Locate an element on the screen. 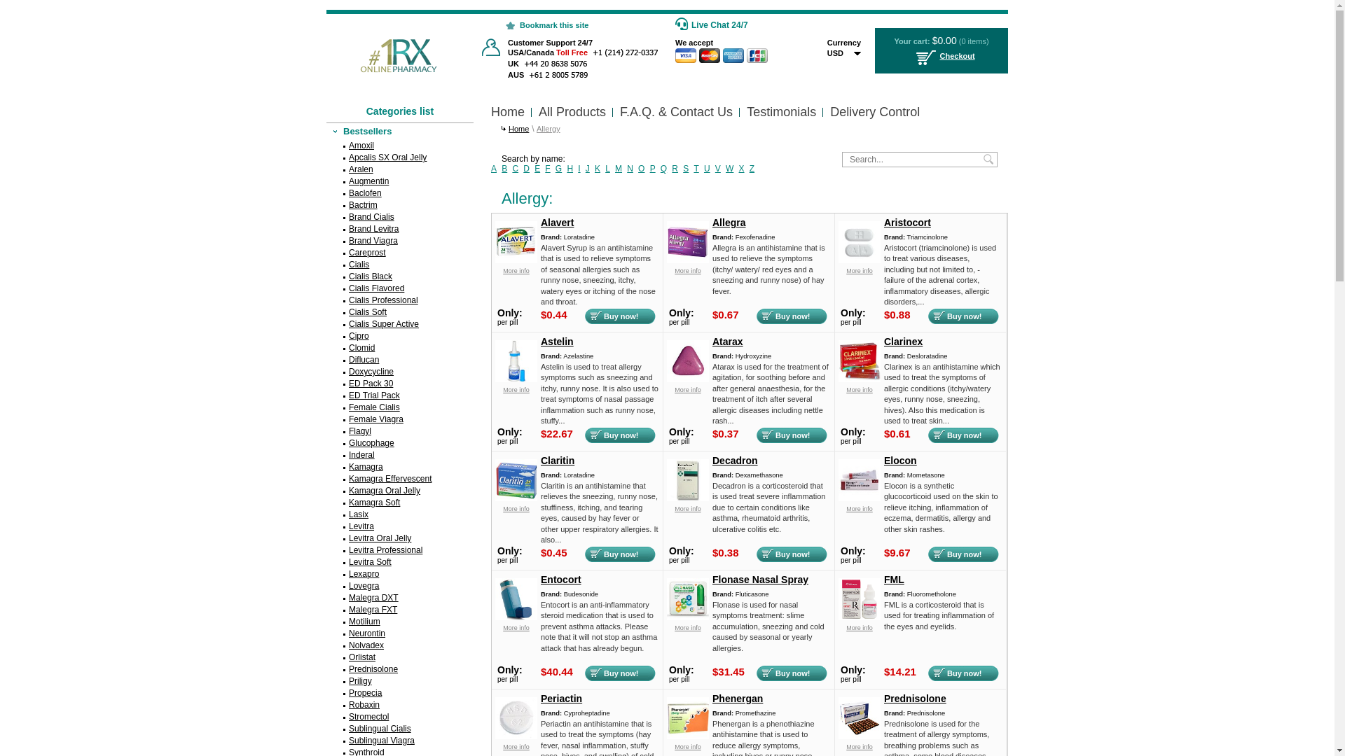 Image resolution: width=1345 pixels, height=756 pixels. Bookmark this site is located at coordinates (539, 20).